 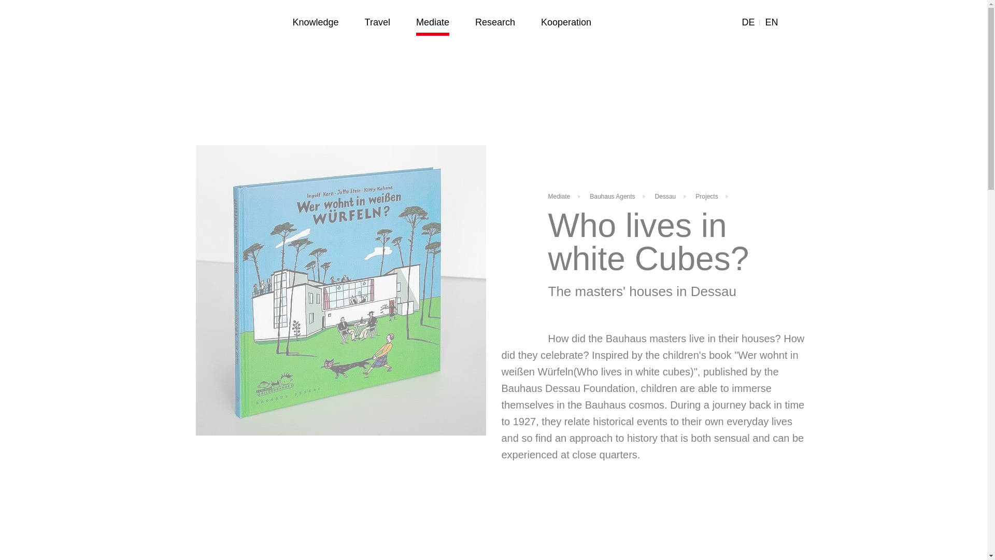 I want to click on Kooperation, so click(x=566, y=23).